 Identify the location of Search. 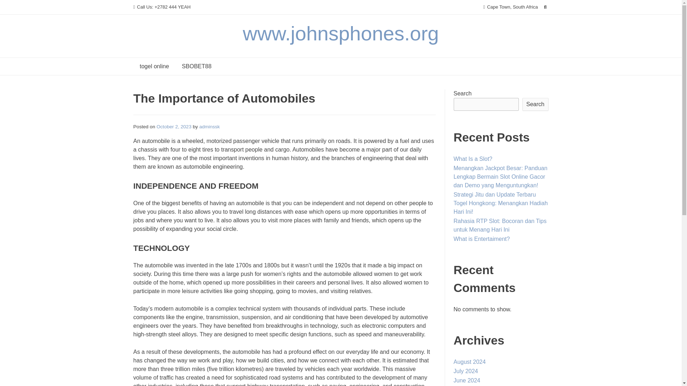
(13, 6).